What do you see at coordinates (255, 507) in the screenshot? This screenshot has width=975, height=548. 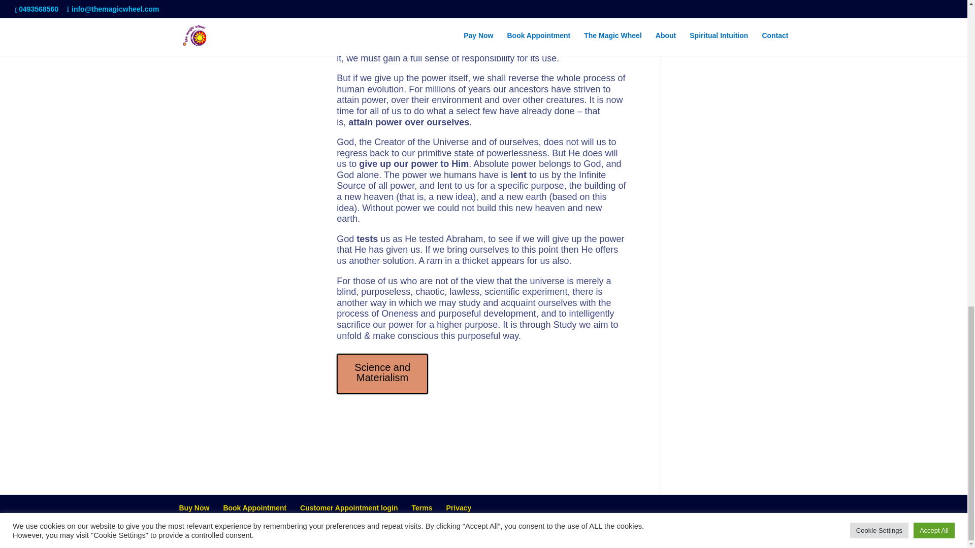 I see `Book Appointment` at bounding box center [255, 507].